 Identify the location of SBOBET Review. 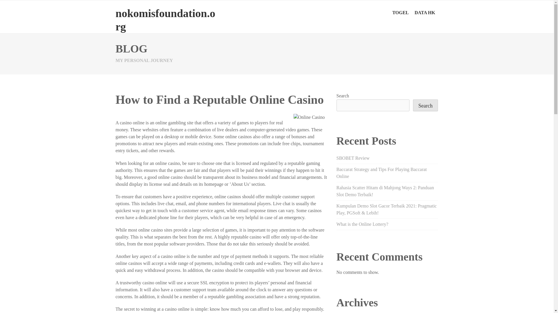
(353, 158).